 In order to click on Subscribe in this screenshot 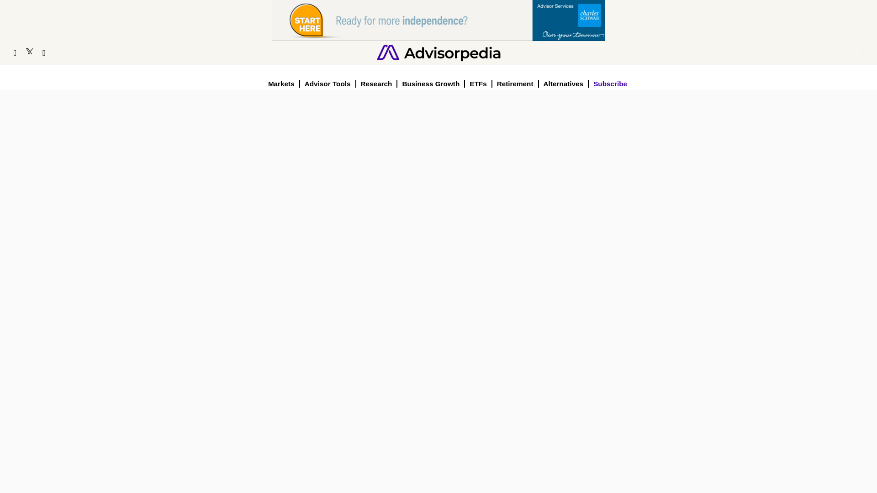, I will do `click(610, 84)`.